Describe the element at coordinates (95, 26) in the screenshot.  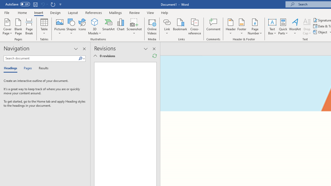
I see `3D Models` at that location.